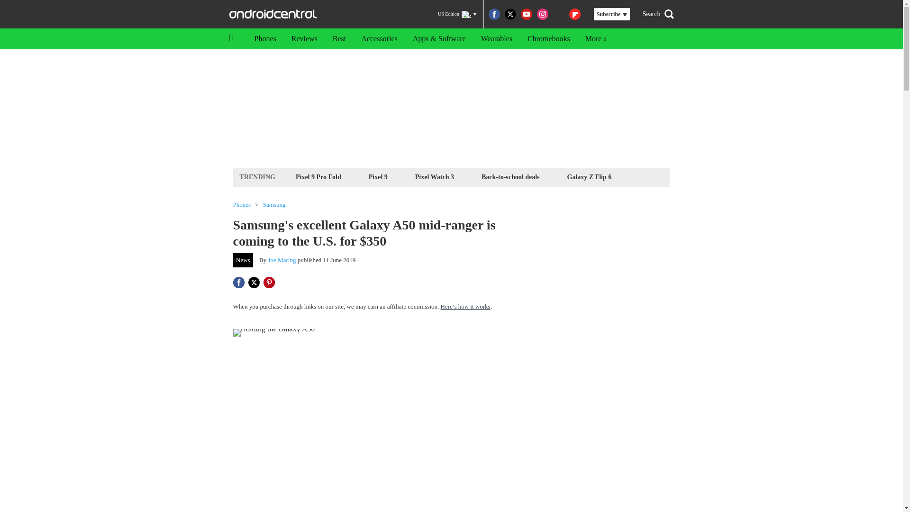  Describe the element at coordinates (549, 39) in the screenshot. I see `Chromebooks` at that location.